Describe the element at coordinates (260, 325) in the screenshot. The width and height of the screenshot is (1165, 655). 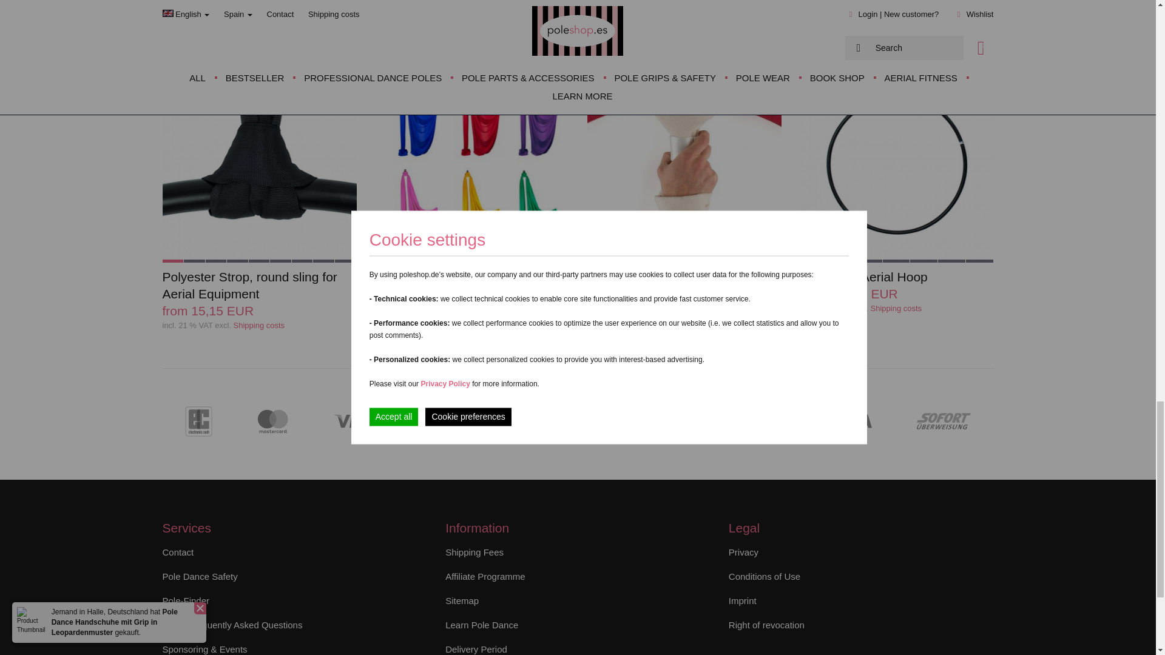
I see `Information` at that location.